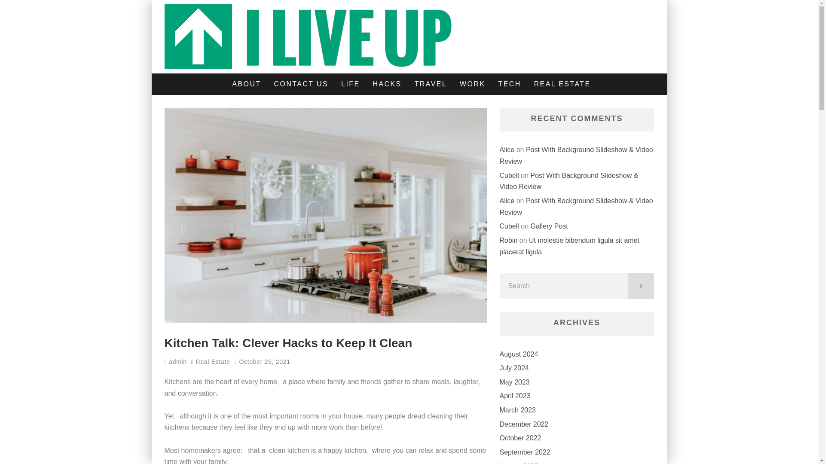 This screenshot has height=464, width=825. What do you see at coordinates (506, 201) in the screenshot?
I see `Alice` at bounding box center [506, 201].